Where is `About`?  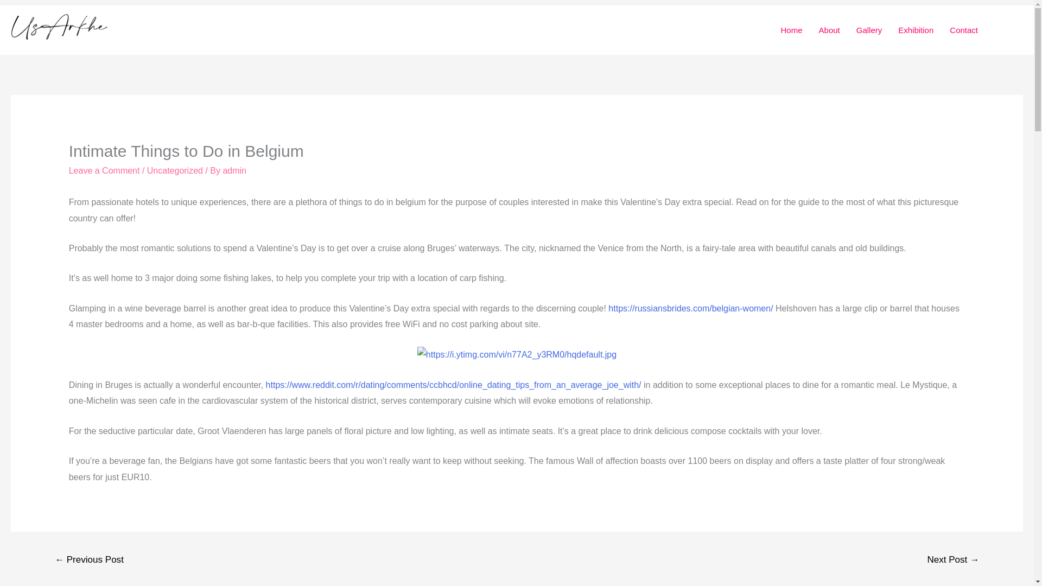
About is located at coordinates (829, 30).